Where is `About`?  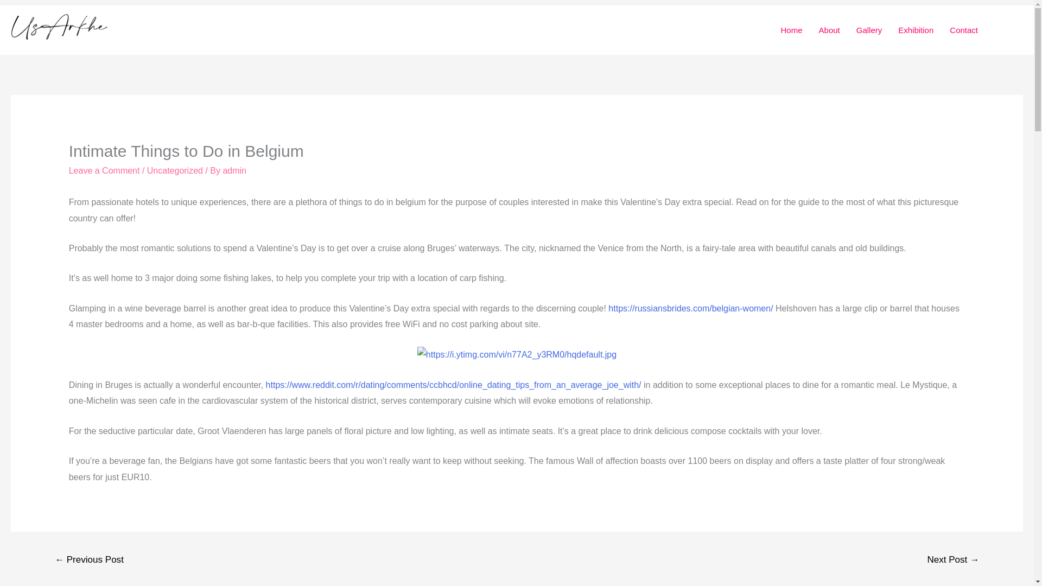
About is located at coordinates (829, 30).